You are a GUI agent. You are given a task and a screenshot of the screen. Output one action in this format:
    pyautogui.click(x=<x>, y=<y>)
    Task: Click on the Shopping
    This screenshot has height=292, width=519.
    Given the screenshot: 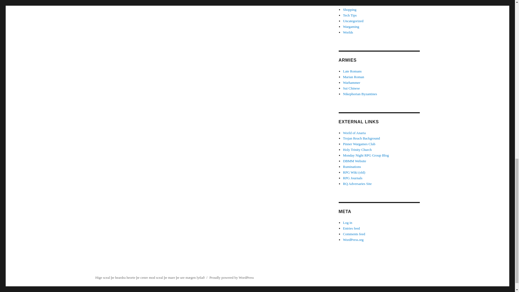 What is the action you would take?
    pyautogui.click(x=350, y=10)
    